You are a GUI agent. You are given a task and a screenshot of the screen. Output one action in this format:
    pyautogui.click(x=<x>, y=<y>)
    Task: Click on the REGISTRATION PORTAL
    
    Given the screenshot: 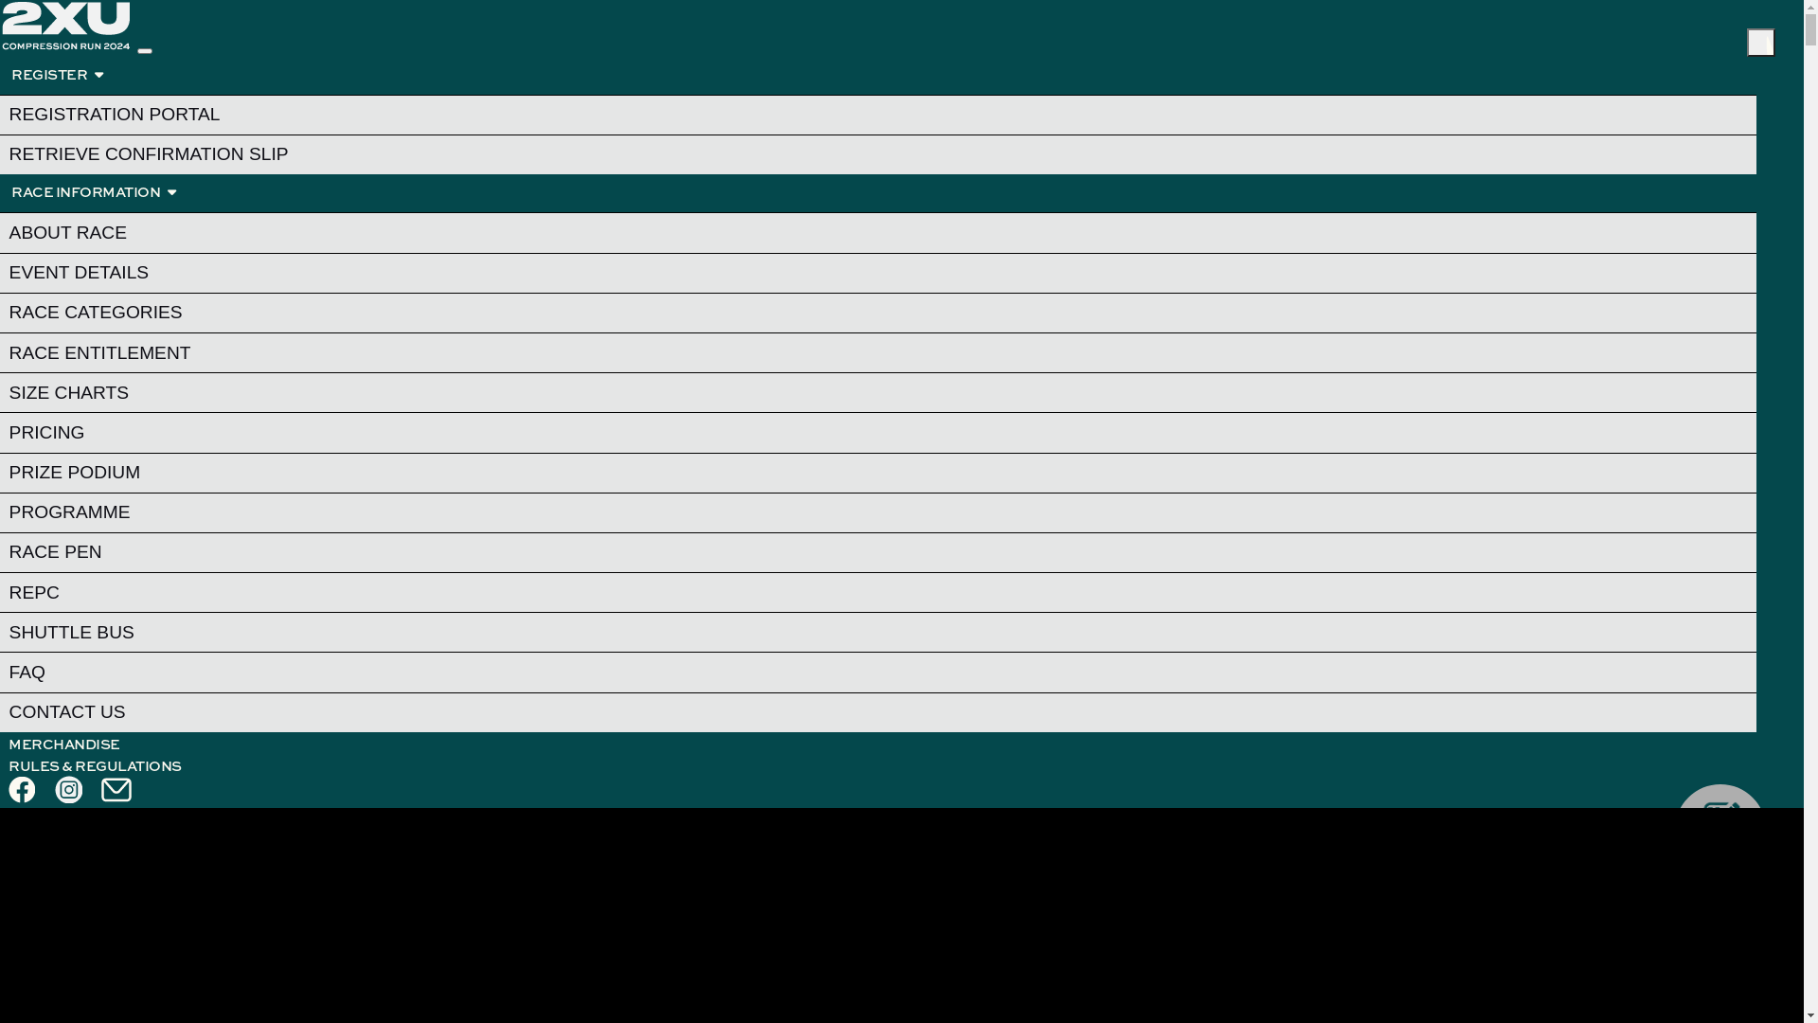 What is the action you would take?
    pyautogui.click(x=879, y=114)
    